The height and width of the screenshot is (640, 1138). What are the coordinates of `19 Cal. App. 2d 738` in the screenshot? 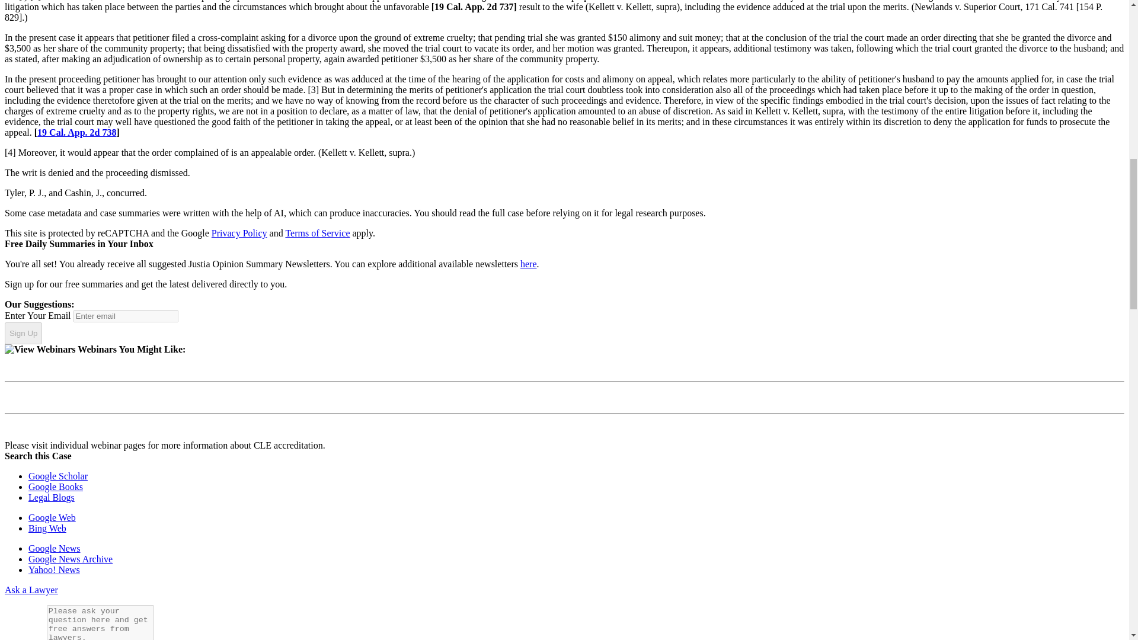 It's located at (76, 132).